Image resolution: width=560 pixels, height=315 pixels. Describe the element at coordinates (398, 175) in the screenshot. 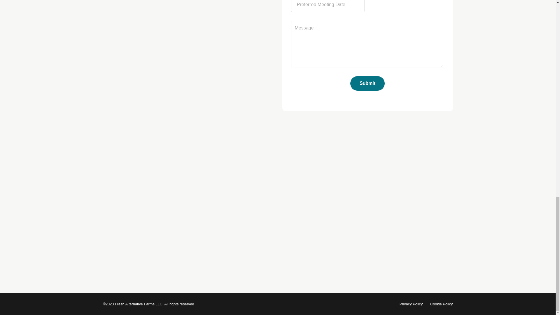

I see `Subscribe` at that location.